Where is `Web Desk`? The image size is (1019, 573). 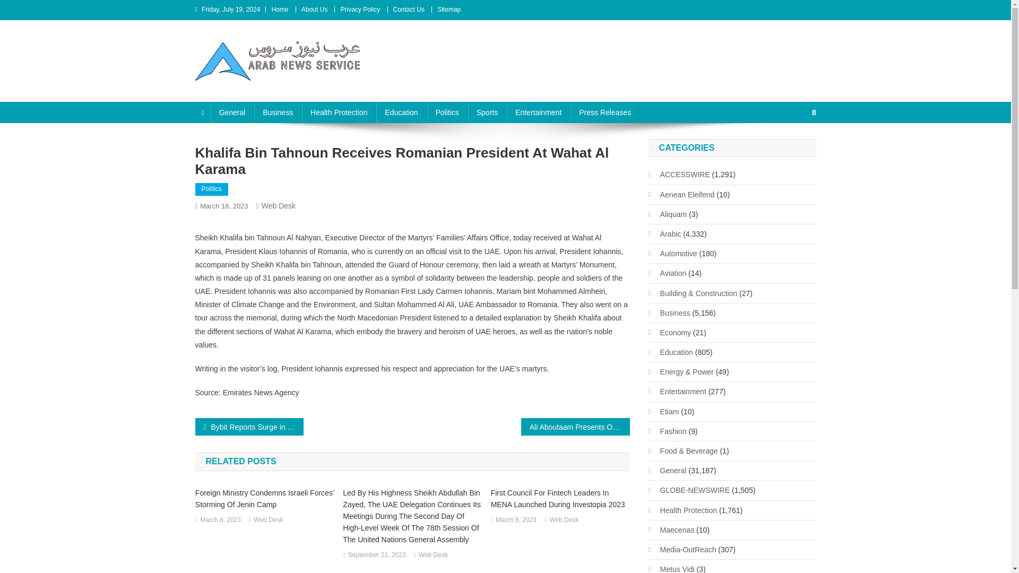 Web Desk is located at coordinates (269, 520).